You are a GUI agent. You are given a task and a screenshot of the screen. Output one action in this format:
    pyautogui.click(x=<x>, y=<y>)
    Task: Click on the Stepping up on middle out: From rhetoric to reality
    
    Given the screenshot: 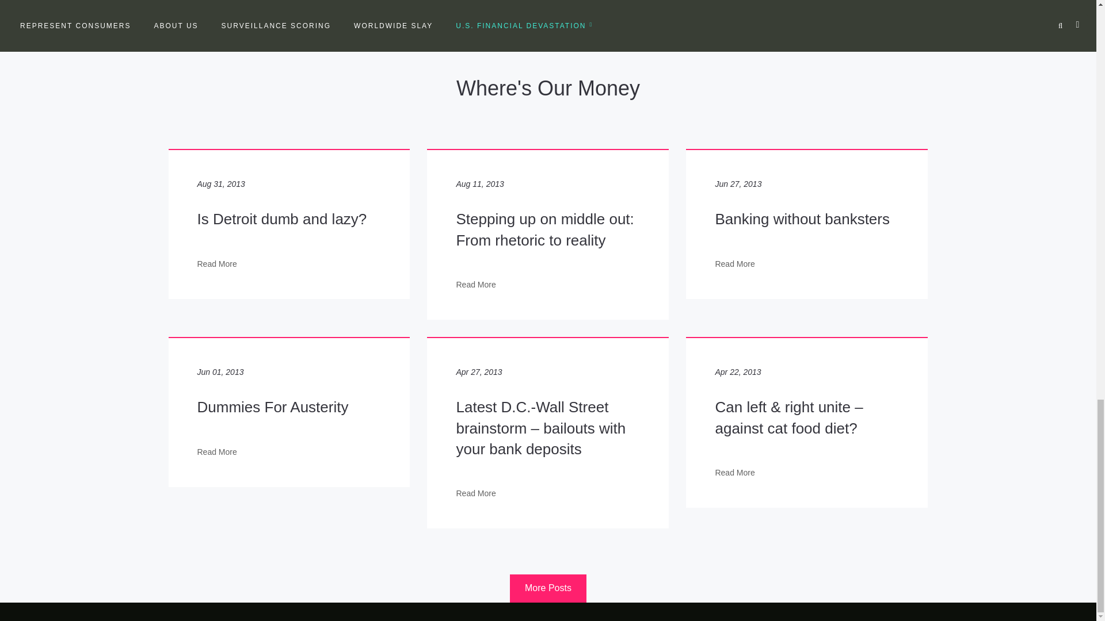 What is the action you would take?
    pyautogui.click(x=544, y=229)
    